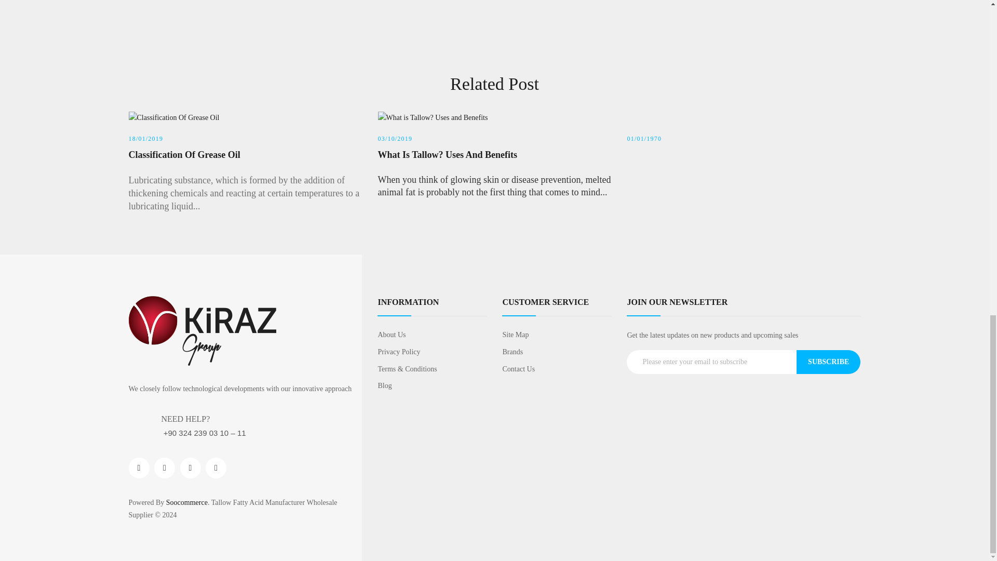 The height and width of the screenshot is (561, 997). I want to click on Twitter, so click(165, 468).